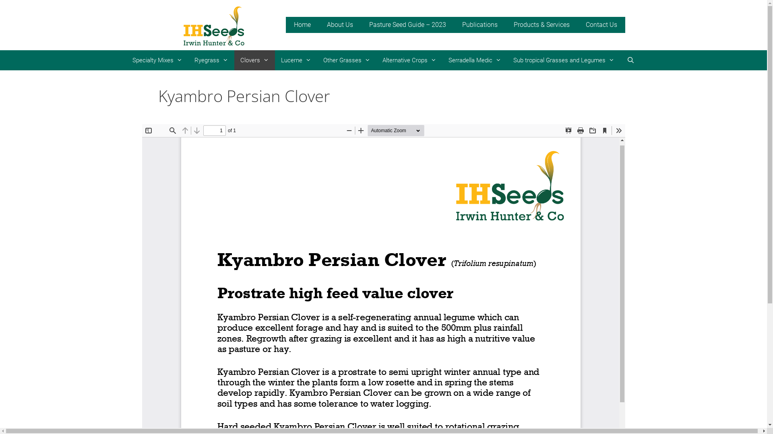 This screenshot has width=773, height=434. I want to click on Specialty Mixes, so click(157, 60).